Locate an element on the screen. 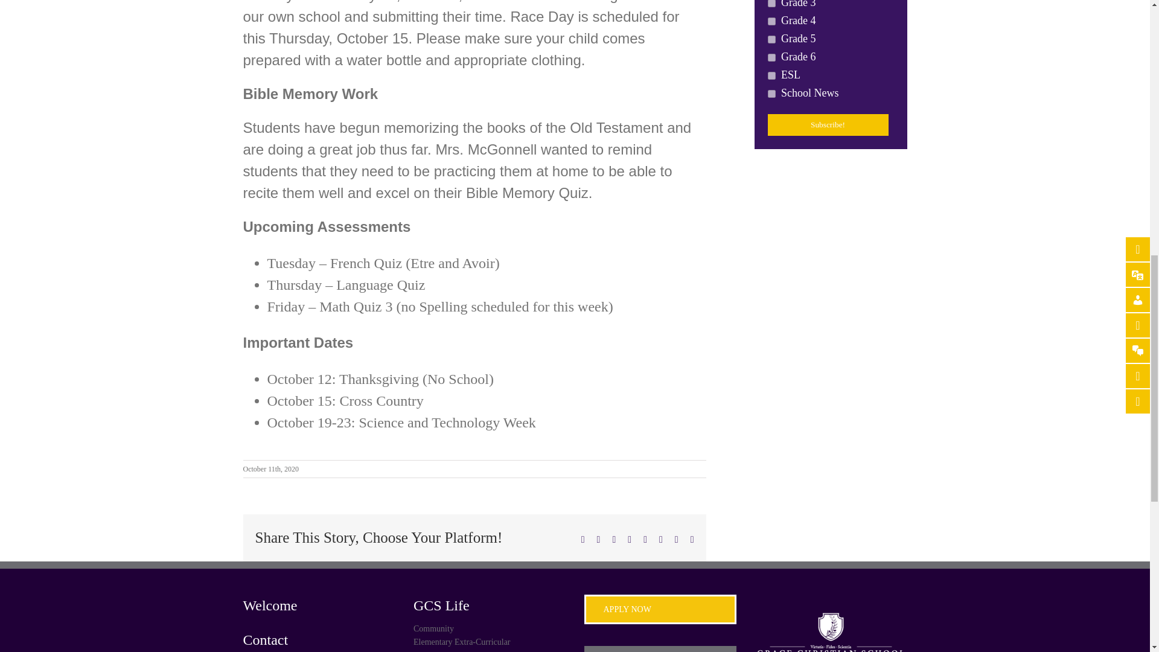  10 is located at coordinates (771, 22).